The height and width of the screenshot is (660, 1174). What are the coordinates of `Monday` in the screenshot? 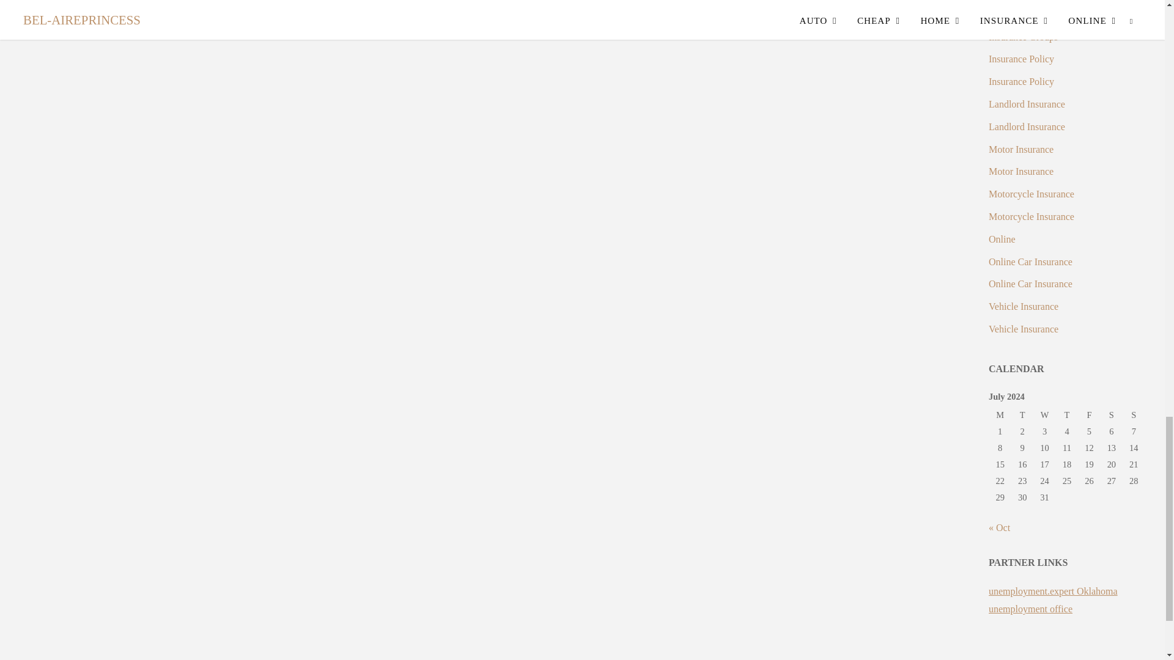 It's located at (1000, 416).